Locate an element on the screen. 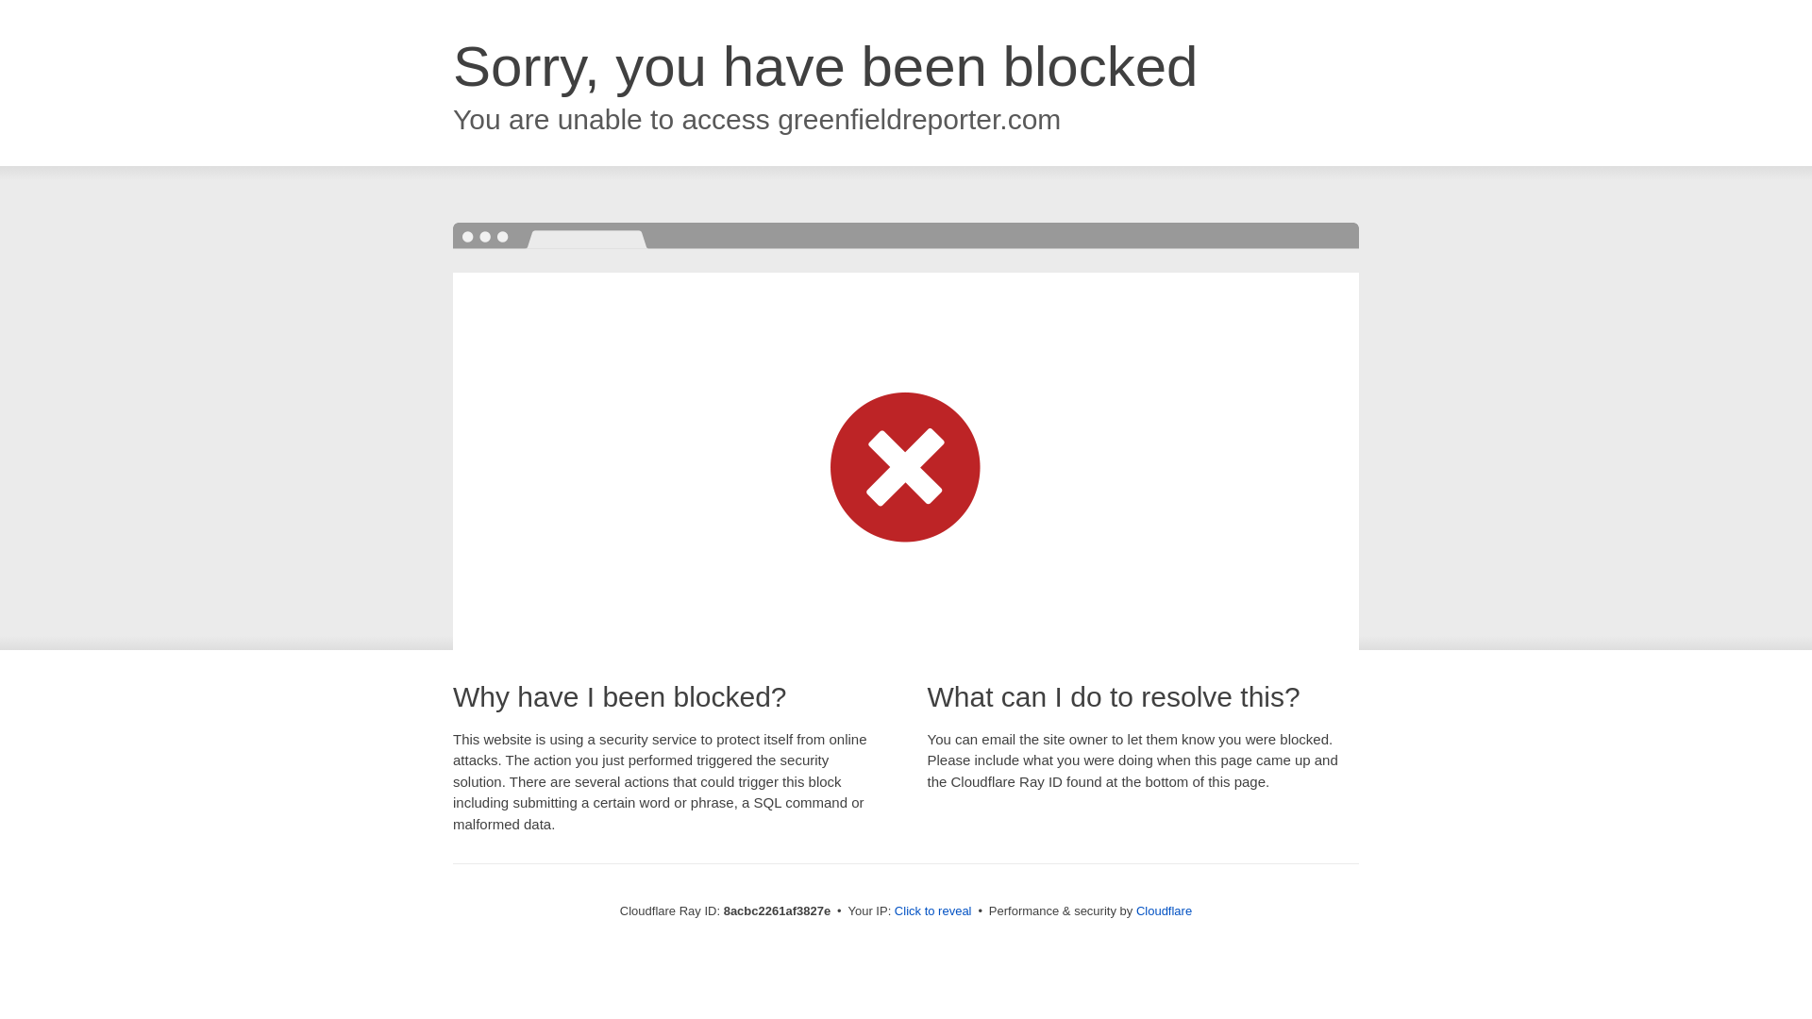  Click to reveal is located at coordinates (932, 911).